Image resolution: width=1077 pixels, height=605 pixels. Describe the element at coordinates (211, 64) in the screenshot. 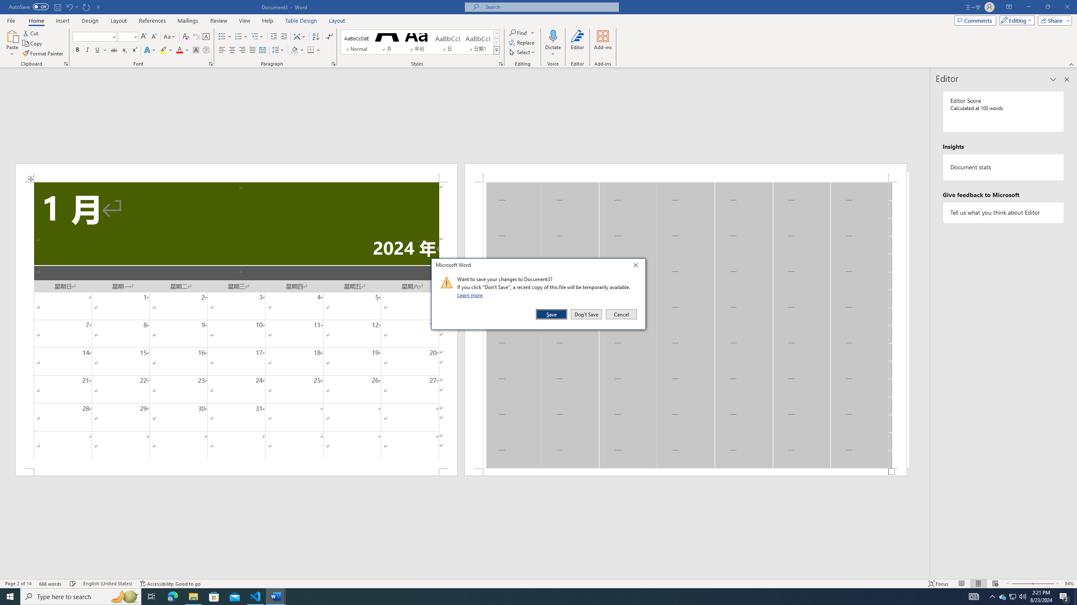

I see `Font...` at that location.